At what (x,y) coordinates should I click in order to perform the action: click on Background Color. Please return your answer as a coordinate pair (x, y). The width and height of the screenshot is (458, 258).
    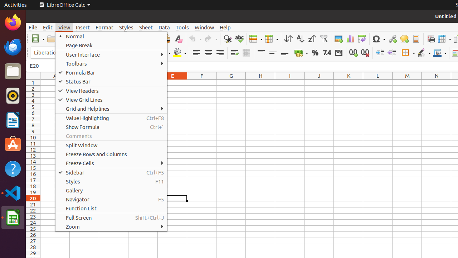
    Looking at the image, I should click on (180, 53).